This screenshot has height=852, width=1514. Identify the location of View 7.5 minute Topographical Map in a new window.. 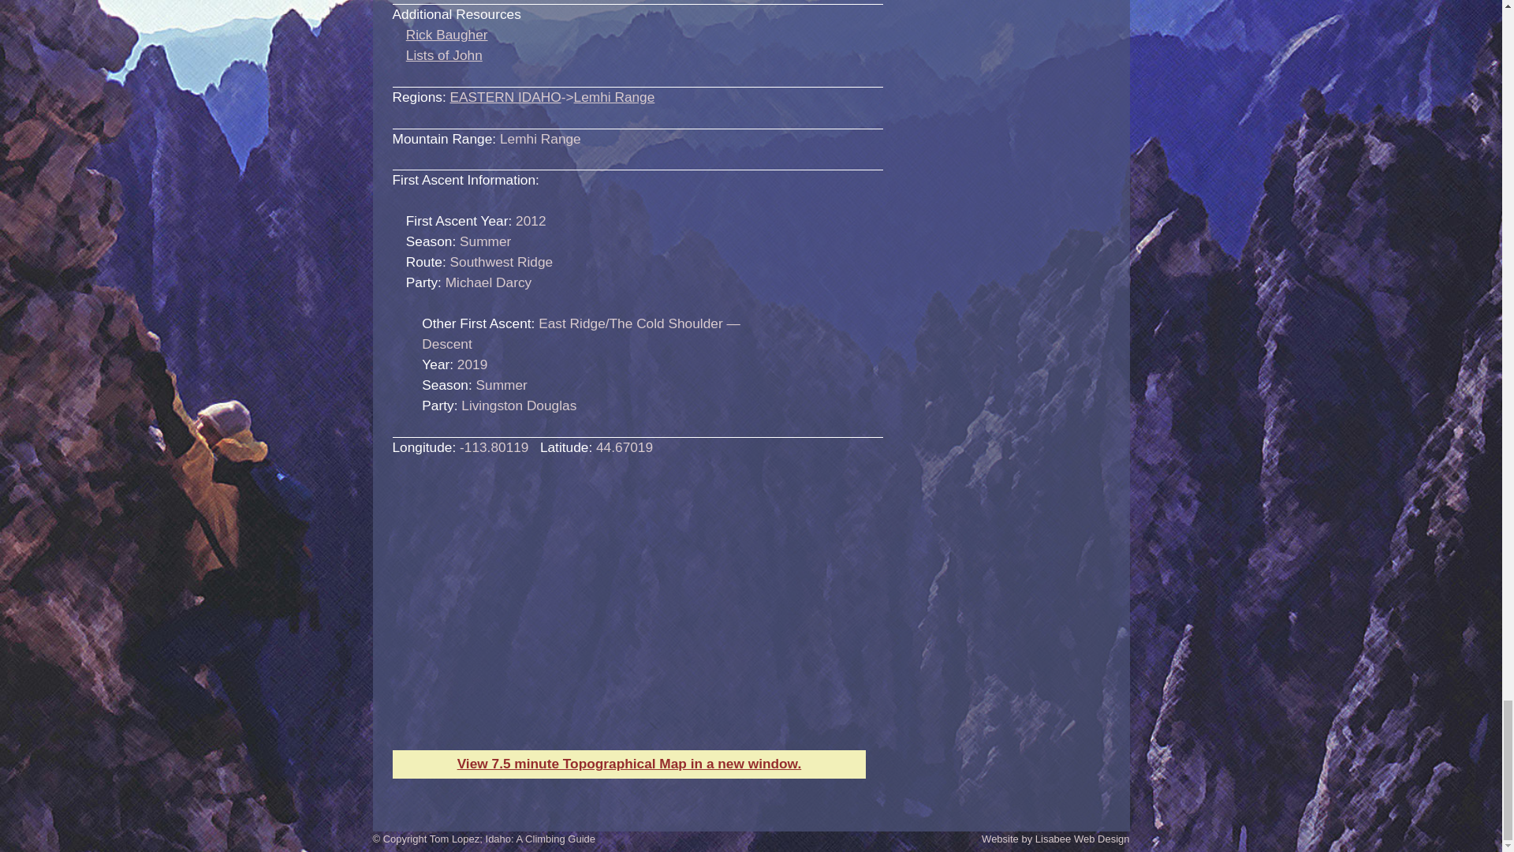
(629, 764).